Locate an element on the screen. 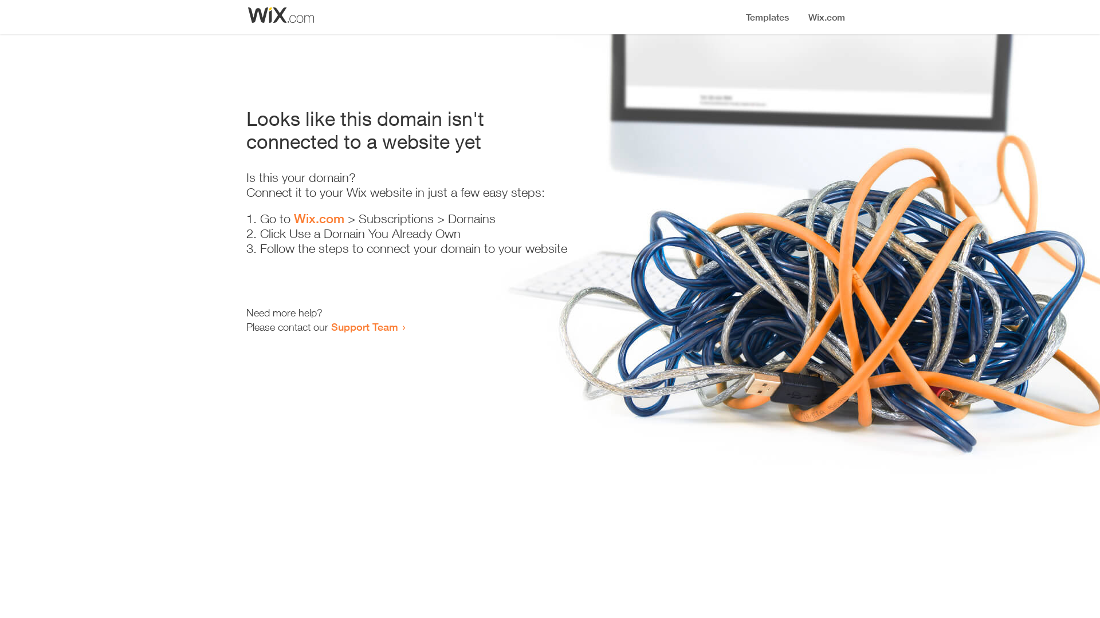 This screenshot has width=1100, height=618. Wix.com is located at coordinates (319, 219).